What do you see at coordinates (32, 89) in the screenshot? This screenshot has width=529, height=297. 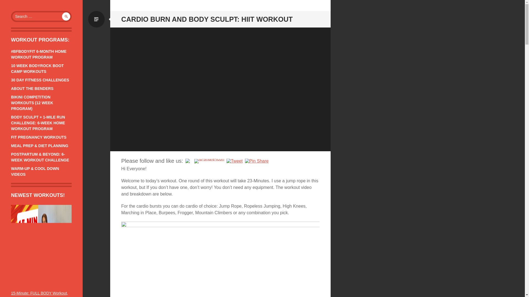 I see `ABOUT THE BENDERS` at bounding box center [32, 89].